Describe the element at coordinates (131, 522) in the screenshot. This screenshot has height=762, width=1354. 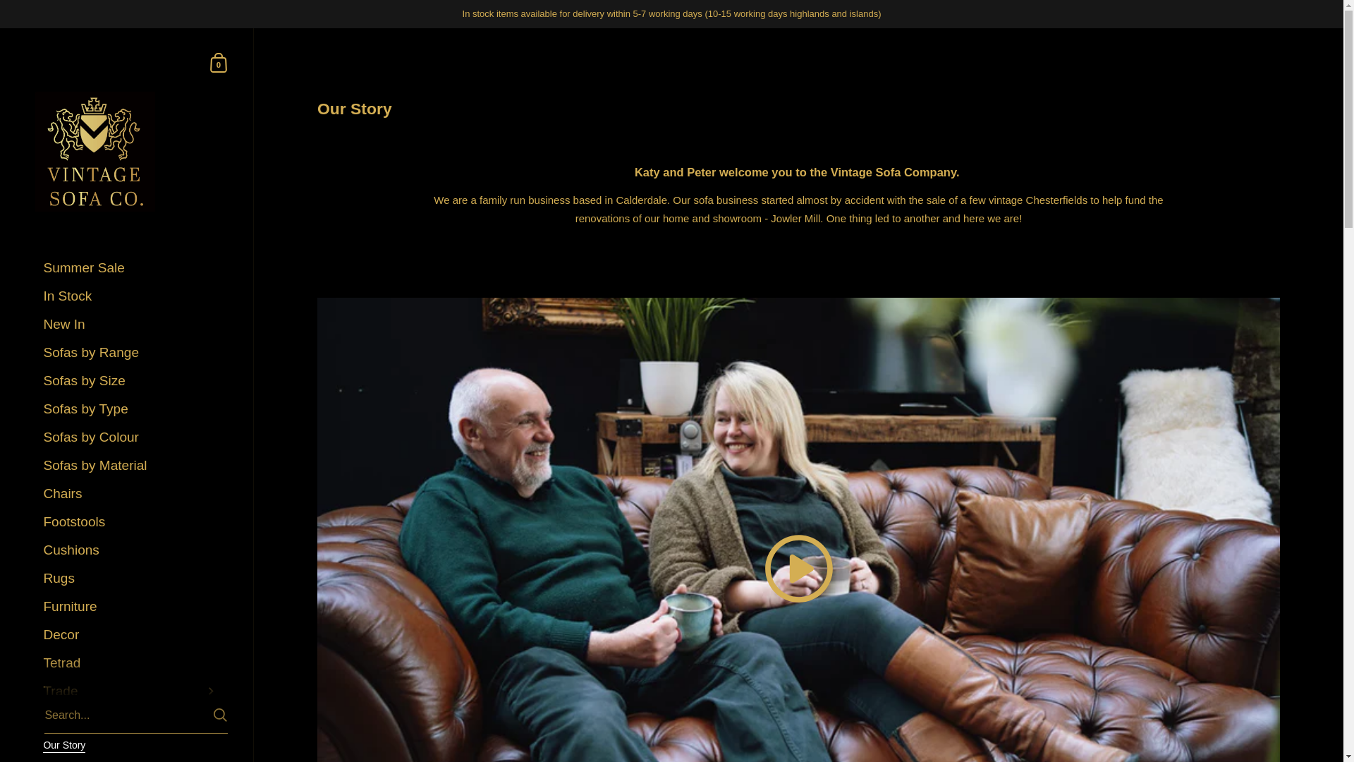
I see `Footstools` at that location.